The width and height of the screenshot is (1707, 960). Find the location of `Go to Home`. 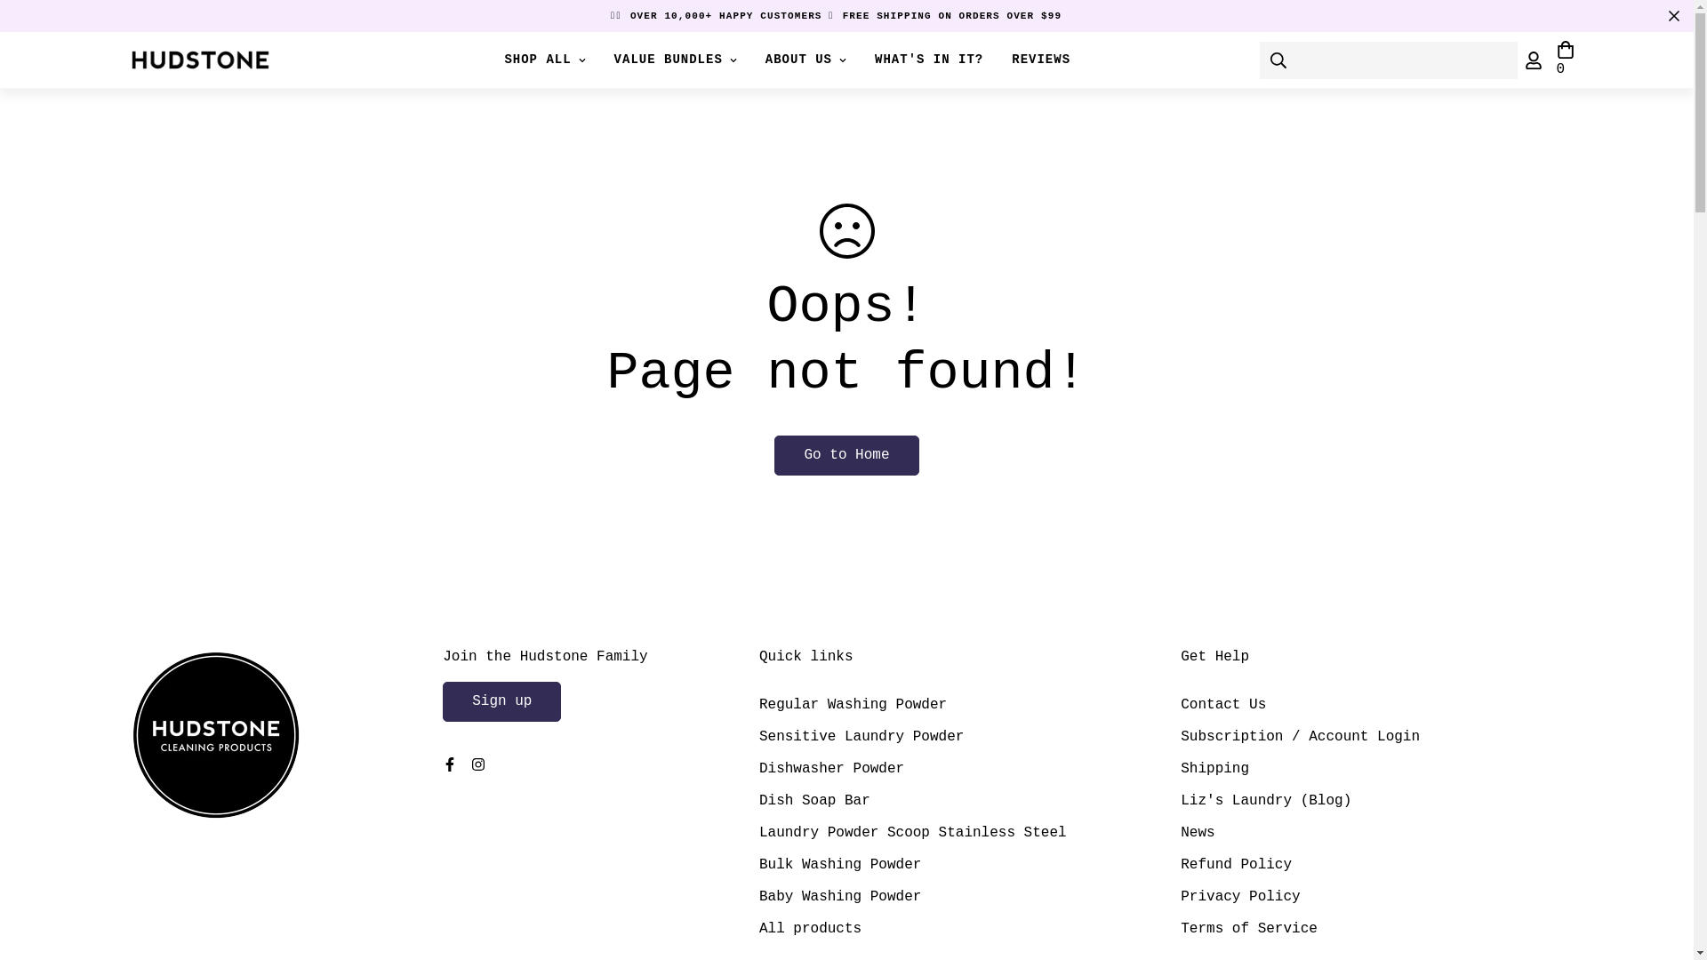

Go to Home is located at coordinates (846, 455).